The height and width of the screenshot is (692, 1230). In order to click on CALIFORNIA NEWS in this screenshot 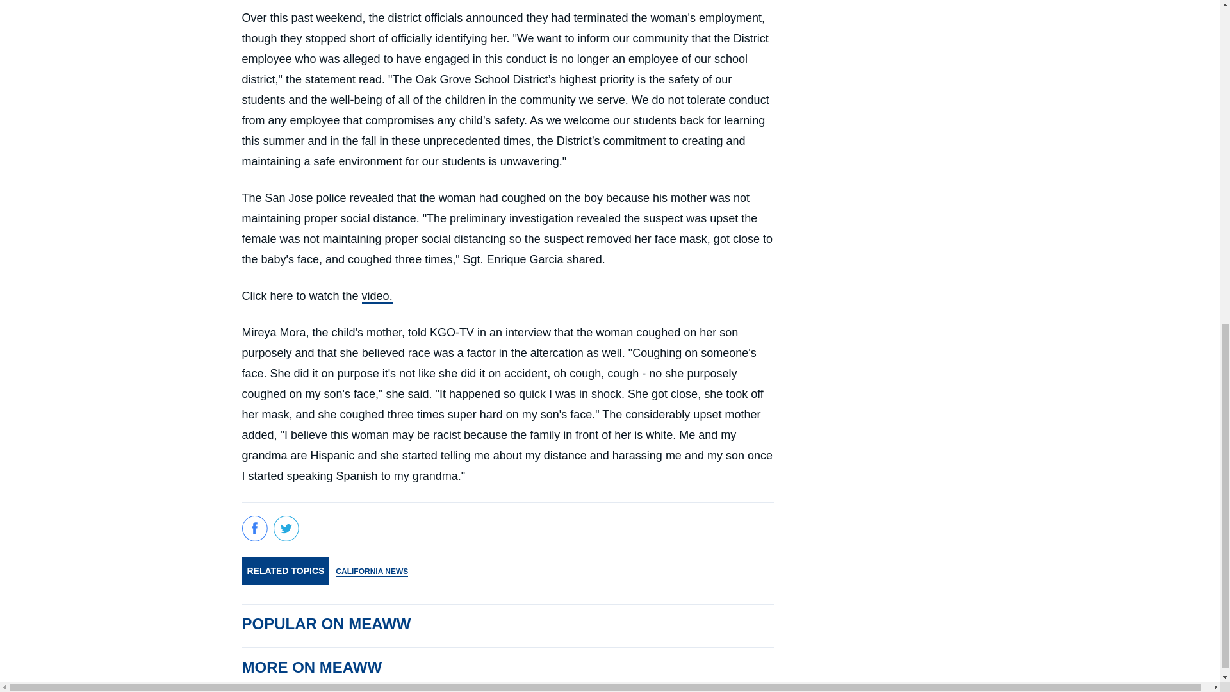, I will do `click(372, 570)`.